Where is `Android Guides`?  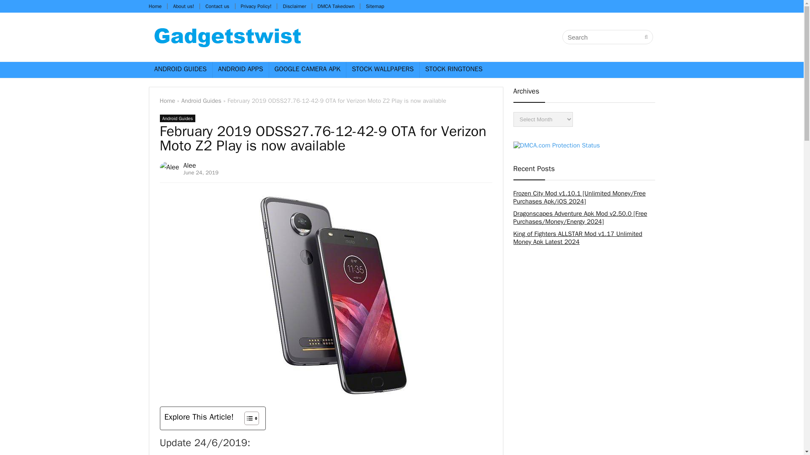
Android Guides is located at coordinates (177, 118).